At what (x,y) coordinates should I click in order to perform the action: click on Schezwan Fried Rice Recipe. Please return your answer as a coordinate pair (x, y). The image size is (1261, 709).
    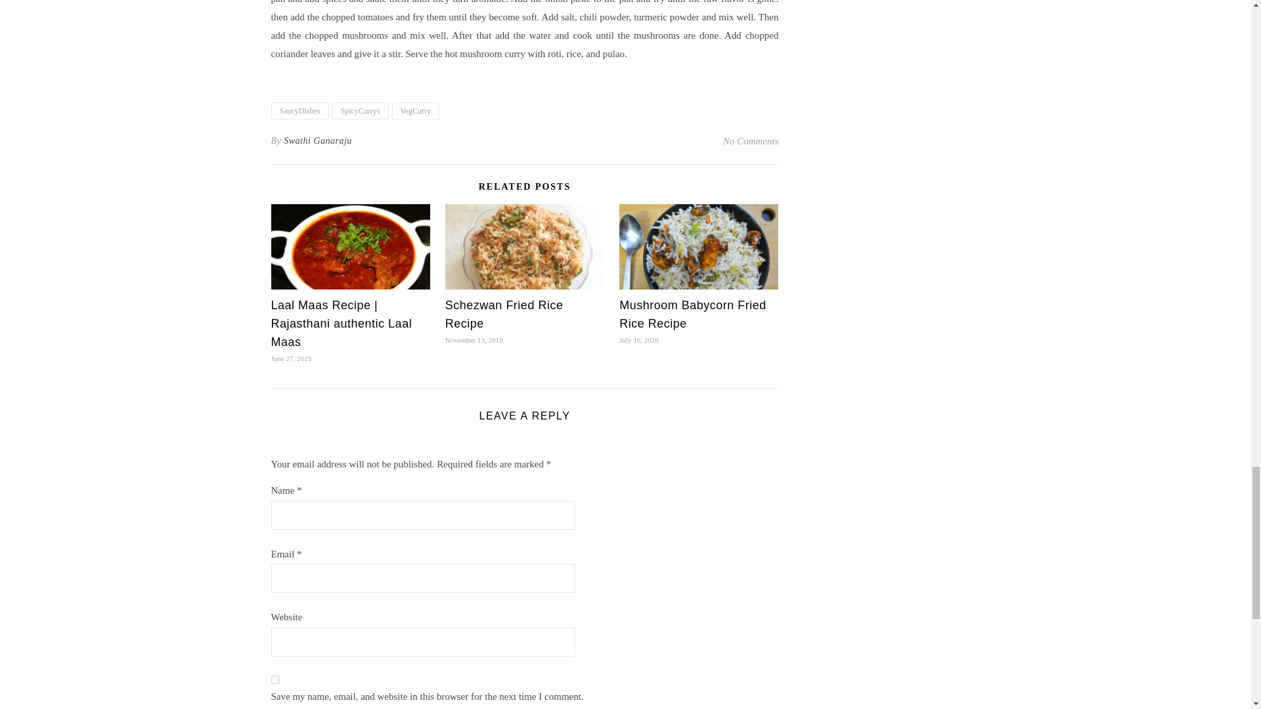
    Looking at the image, I should click on (504, 314).